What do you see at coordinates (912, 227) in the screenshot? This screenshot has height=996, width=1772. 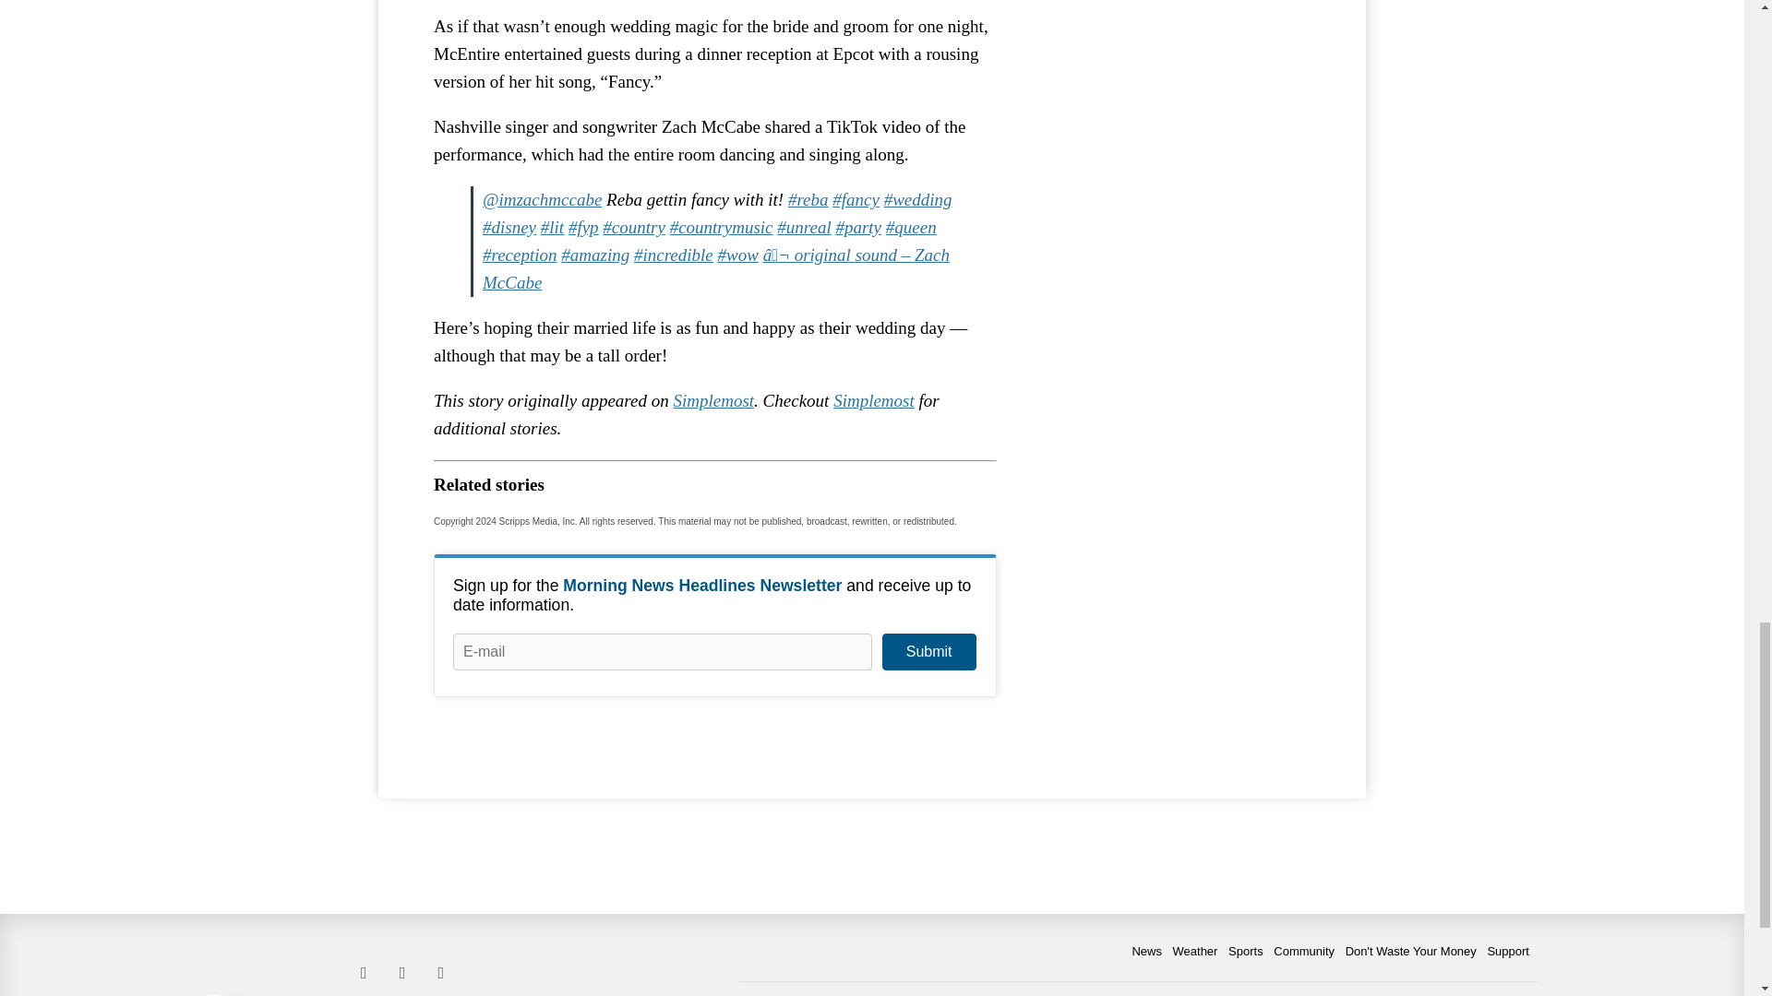 I see `queen` at bounding box center [912, 227].